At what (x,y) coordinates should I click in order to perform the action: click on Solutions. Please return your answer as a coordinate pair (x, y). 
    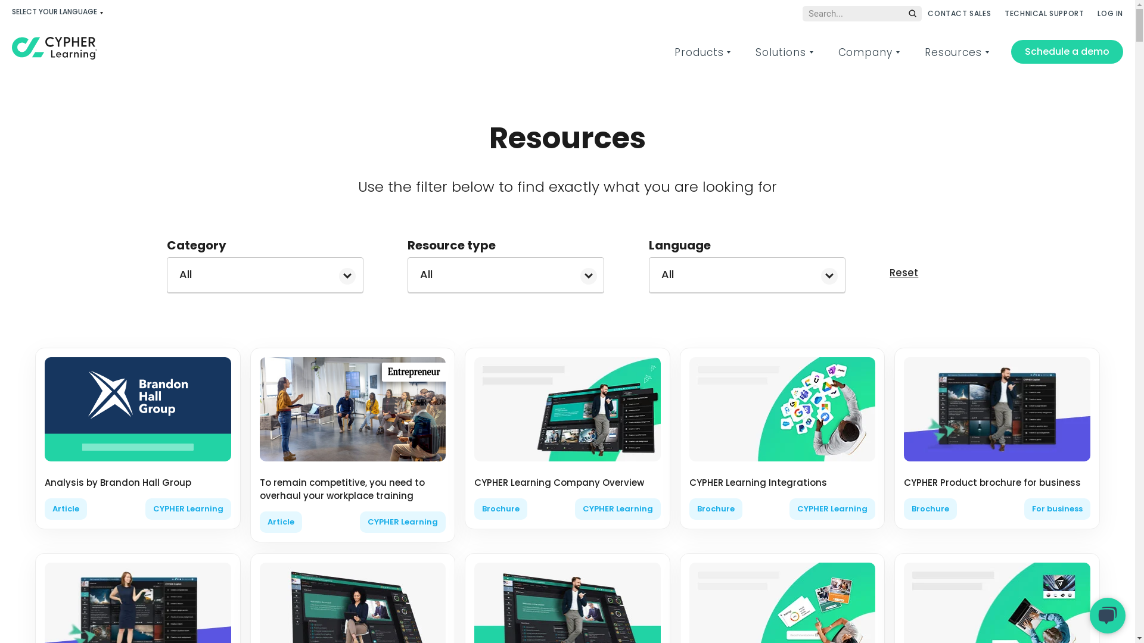
    Looking at the image, I should click on (781, 52).